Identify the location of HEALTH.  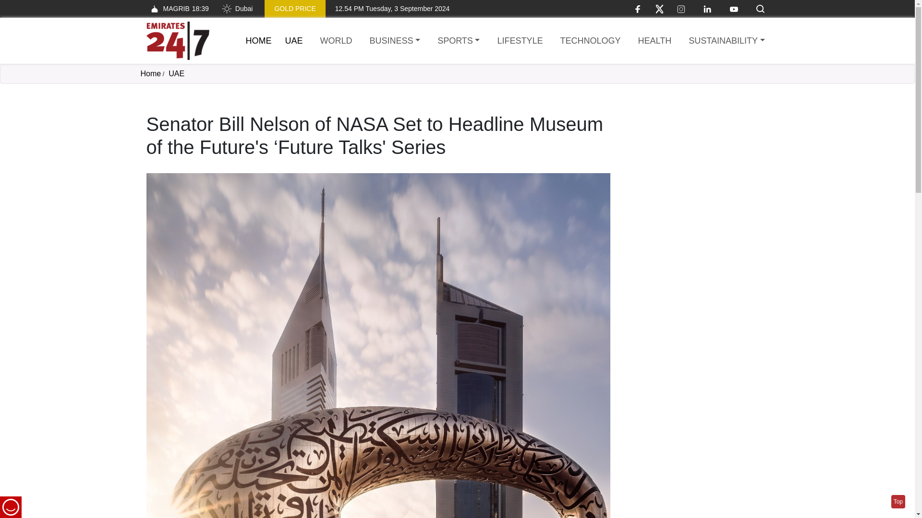
(655, 41).